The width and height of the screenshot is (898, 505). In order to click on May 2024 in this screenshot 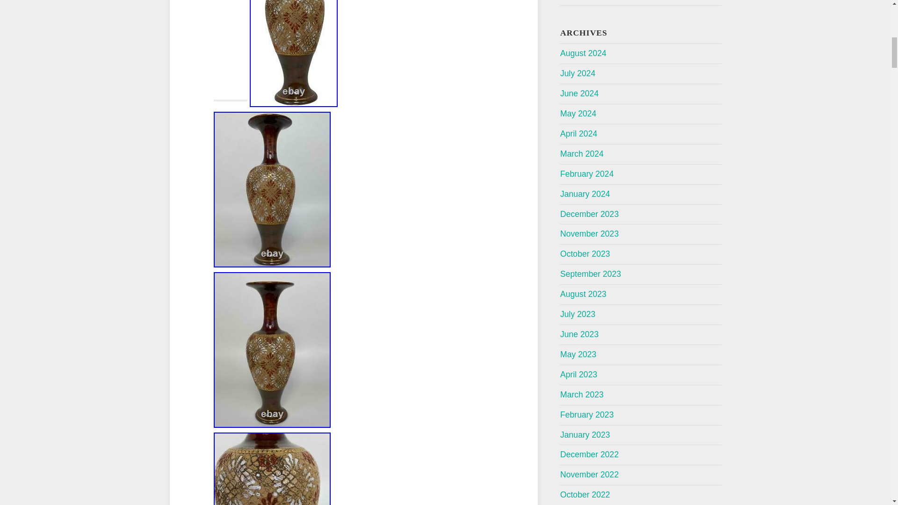, I will do `click(578, 113)`.